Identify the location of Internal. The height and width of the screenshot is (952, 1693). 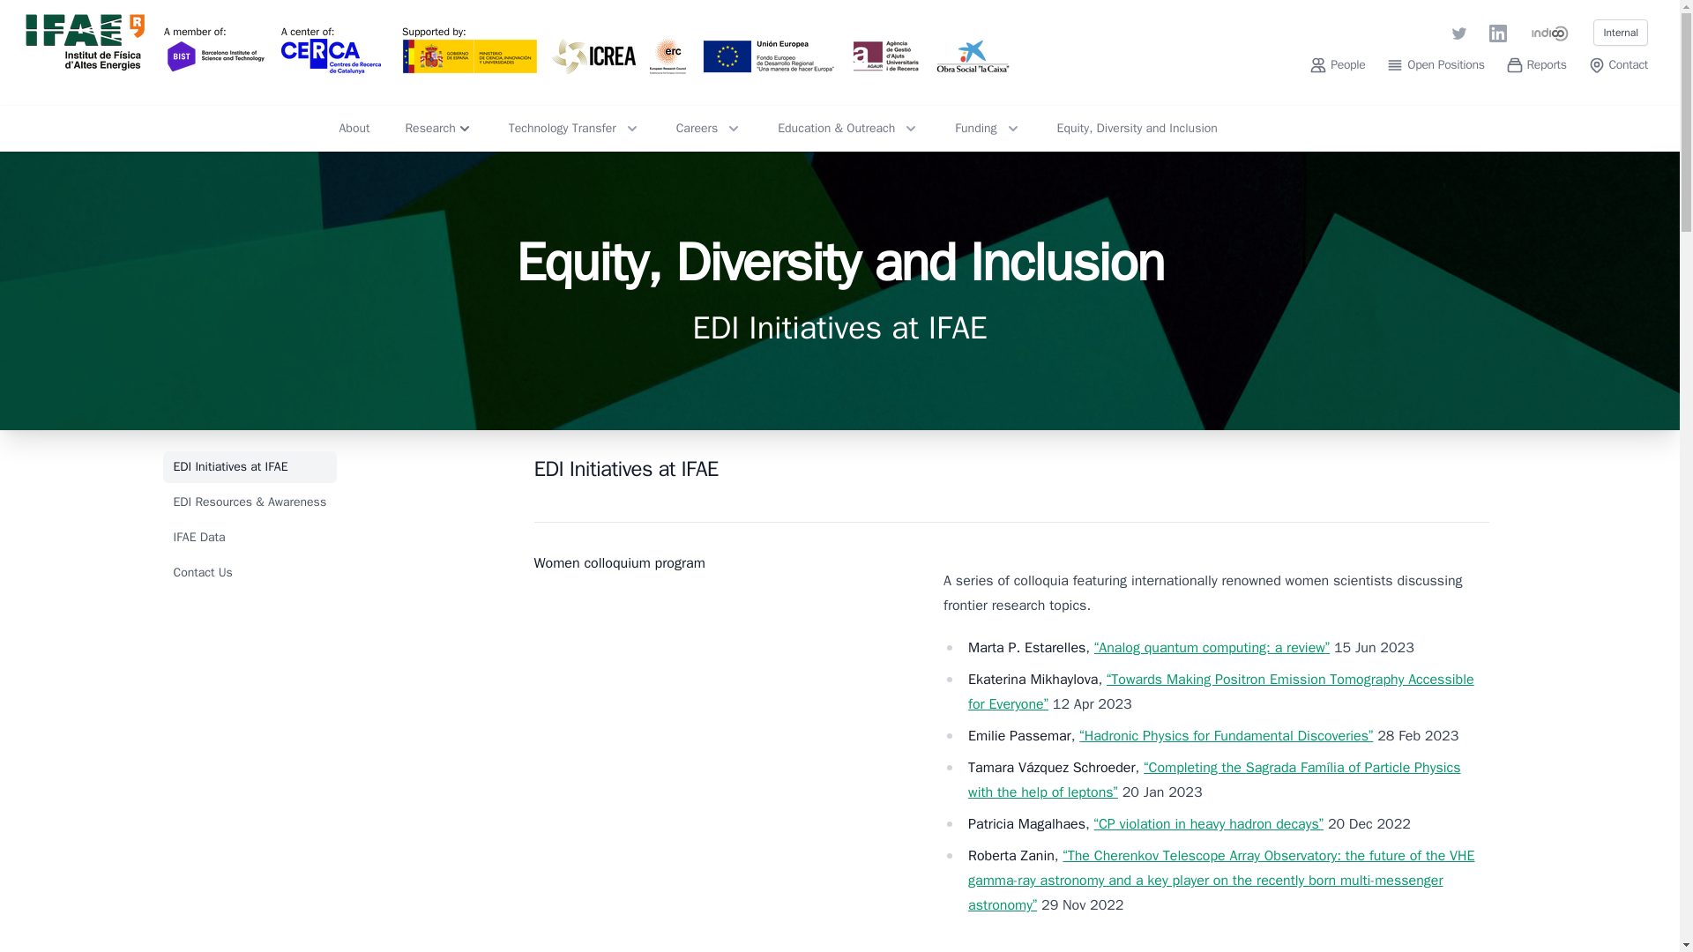
(1620, 32).